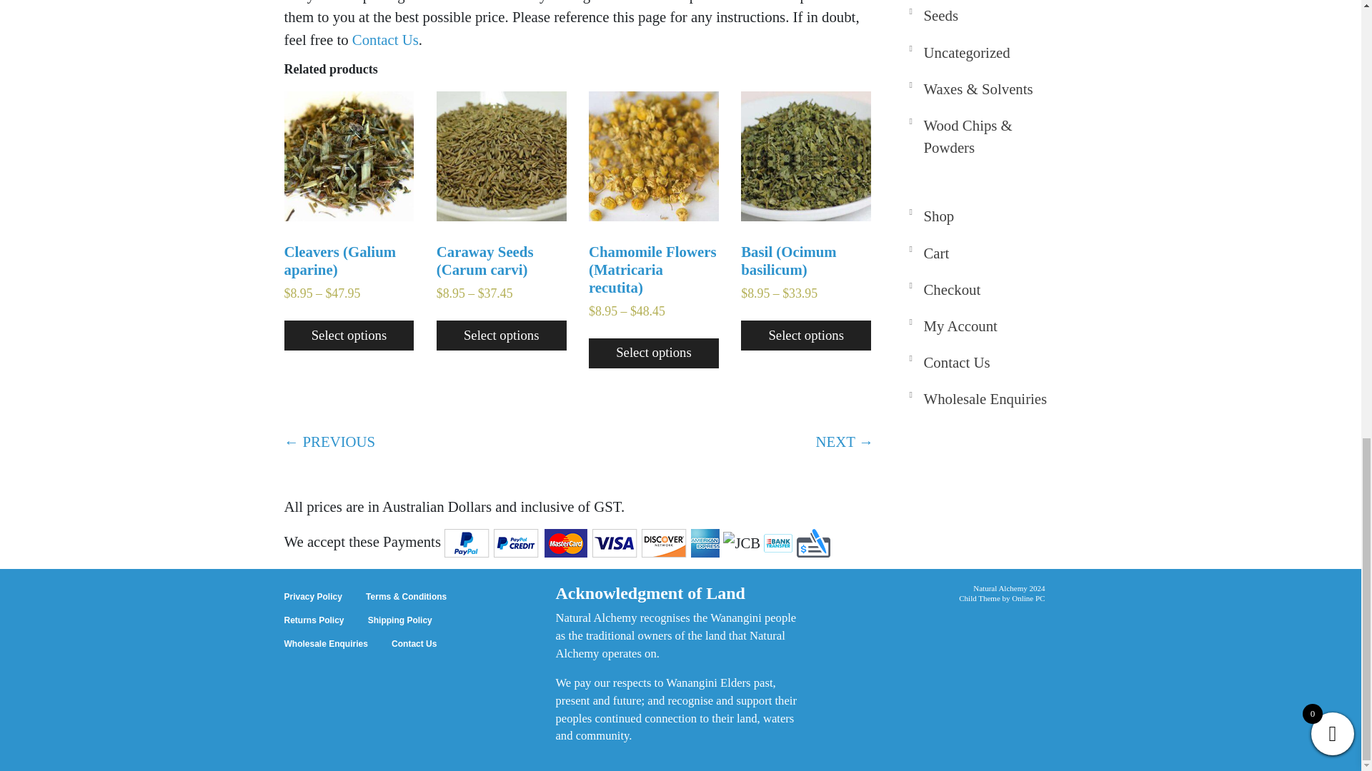 The width and height of the screenshot is (1372, 771). Describe the element at coordinates (778, 543) in the screenshot. I see `Direct Deposit` at that location.